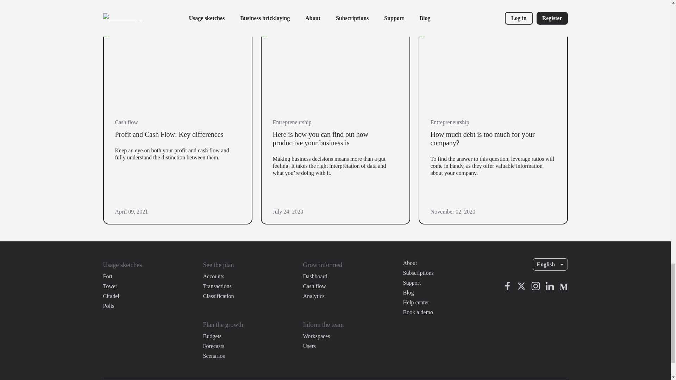  Describe the element at coordinates (217, 286) in the screenshot. I see `Transactions` at that location.